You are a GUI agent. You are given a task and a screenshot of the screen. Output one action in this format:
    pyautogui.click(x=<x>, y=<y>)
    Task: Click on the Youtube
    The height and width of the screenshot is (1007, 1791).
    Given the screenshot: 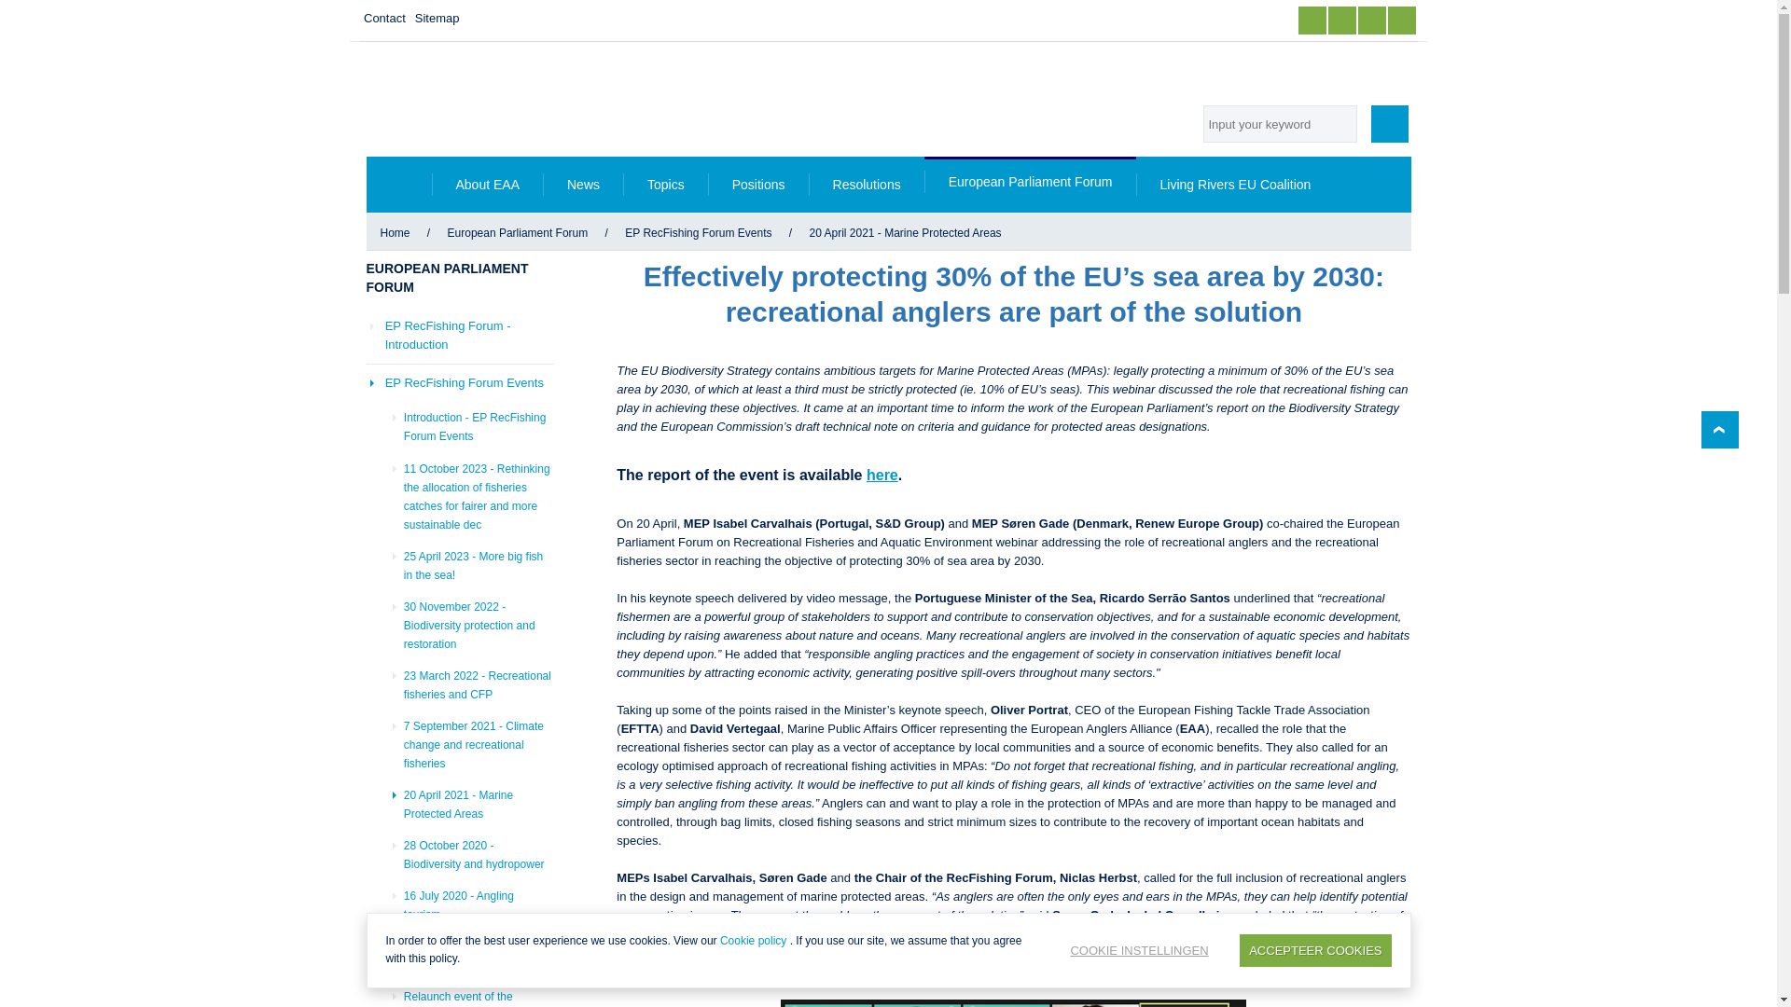 What is the action you would take?
    pyautogui.click(x=1371, y=20)
    